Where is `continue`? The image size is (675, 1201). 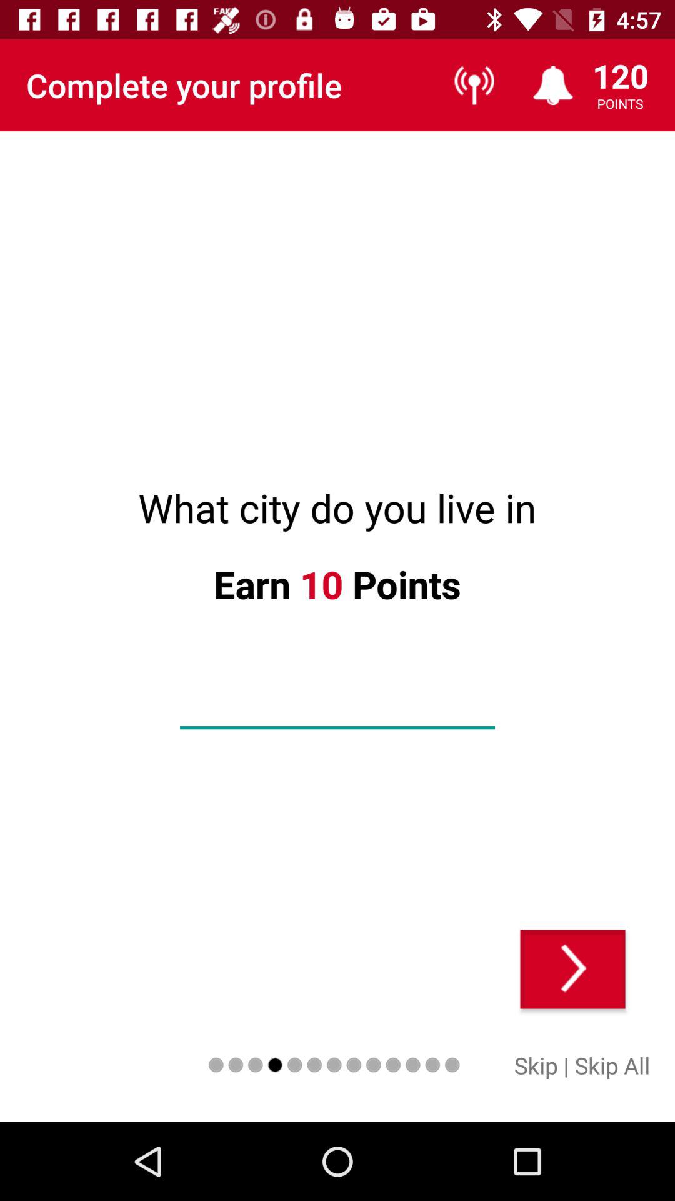 continue is located at coordinates (572, 969).